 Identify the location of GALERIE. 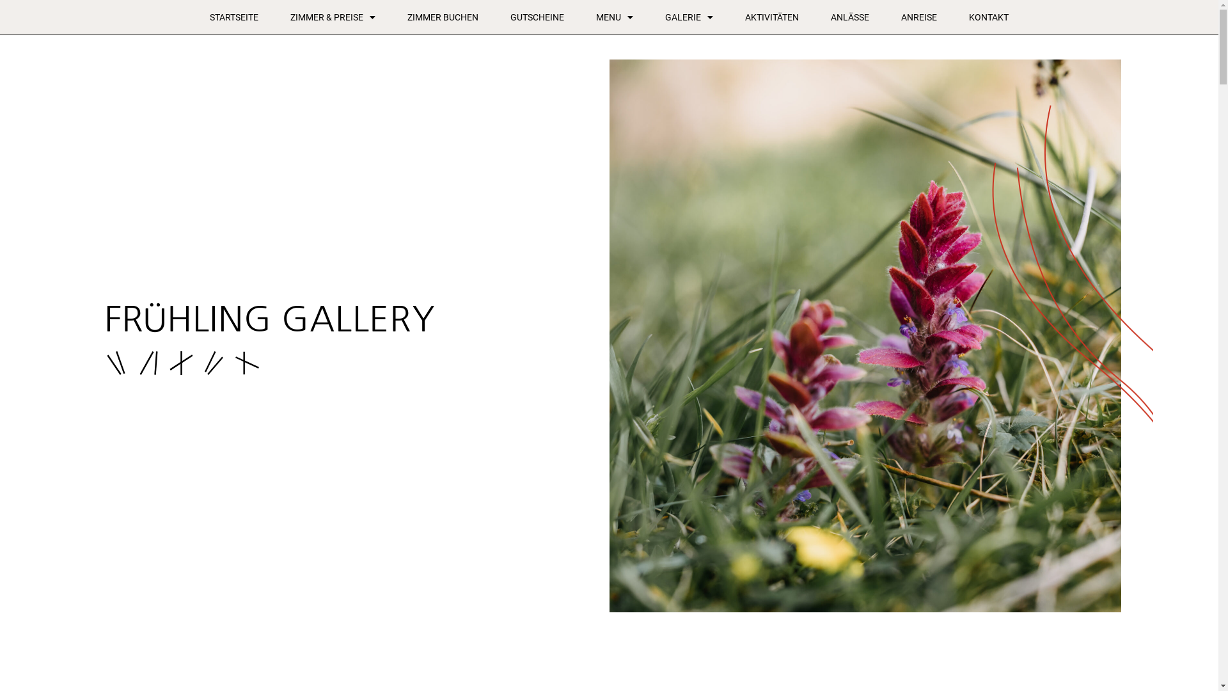
(689, 17).